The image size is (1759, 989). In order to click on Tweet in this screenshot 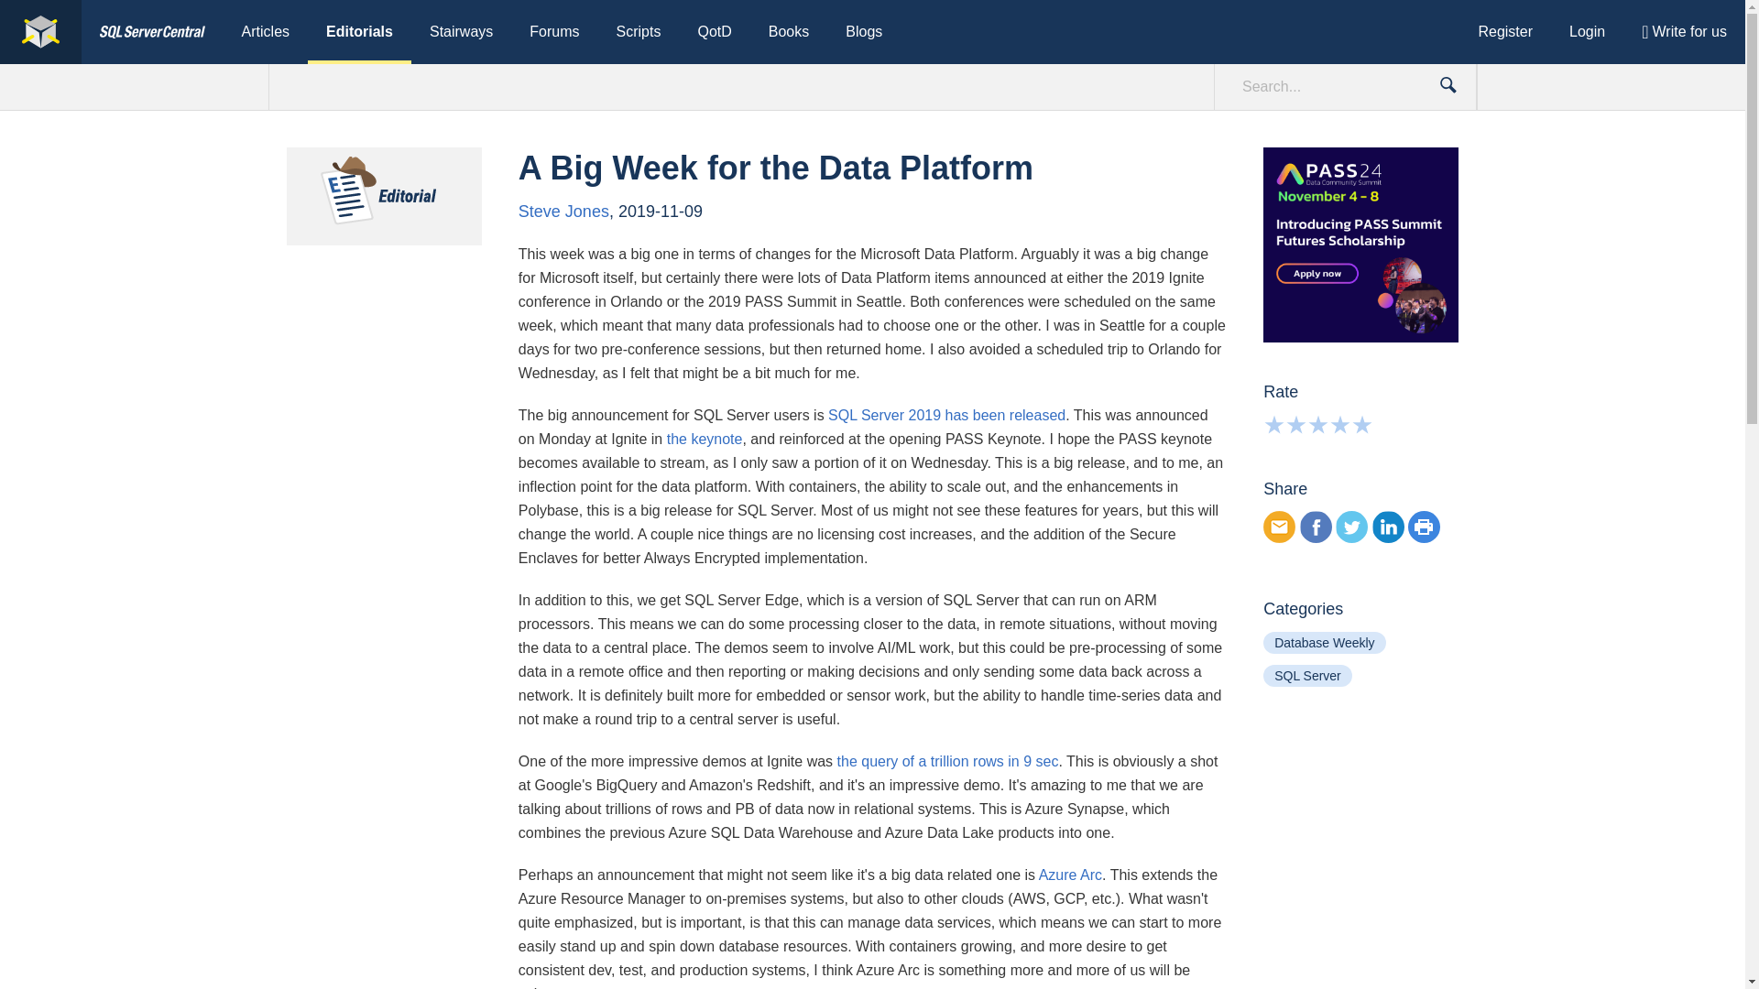, I will do `click(1351, 527)`.